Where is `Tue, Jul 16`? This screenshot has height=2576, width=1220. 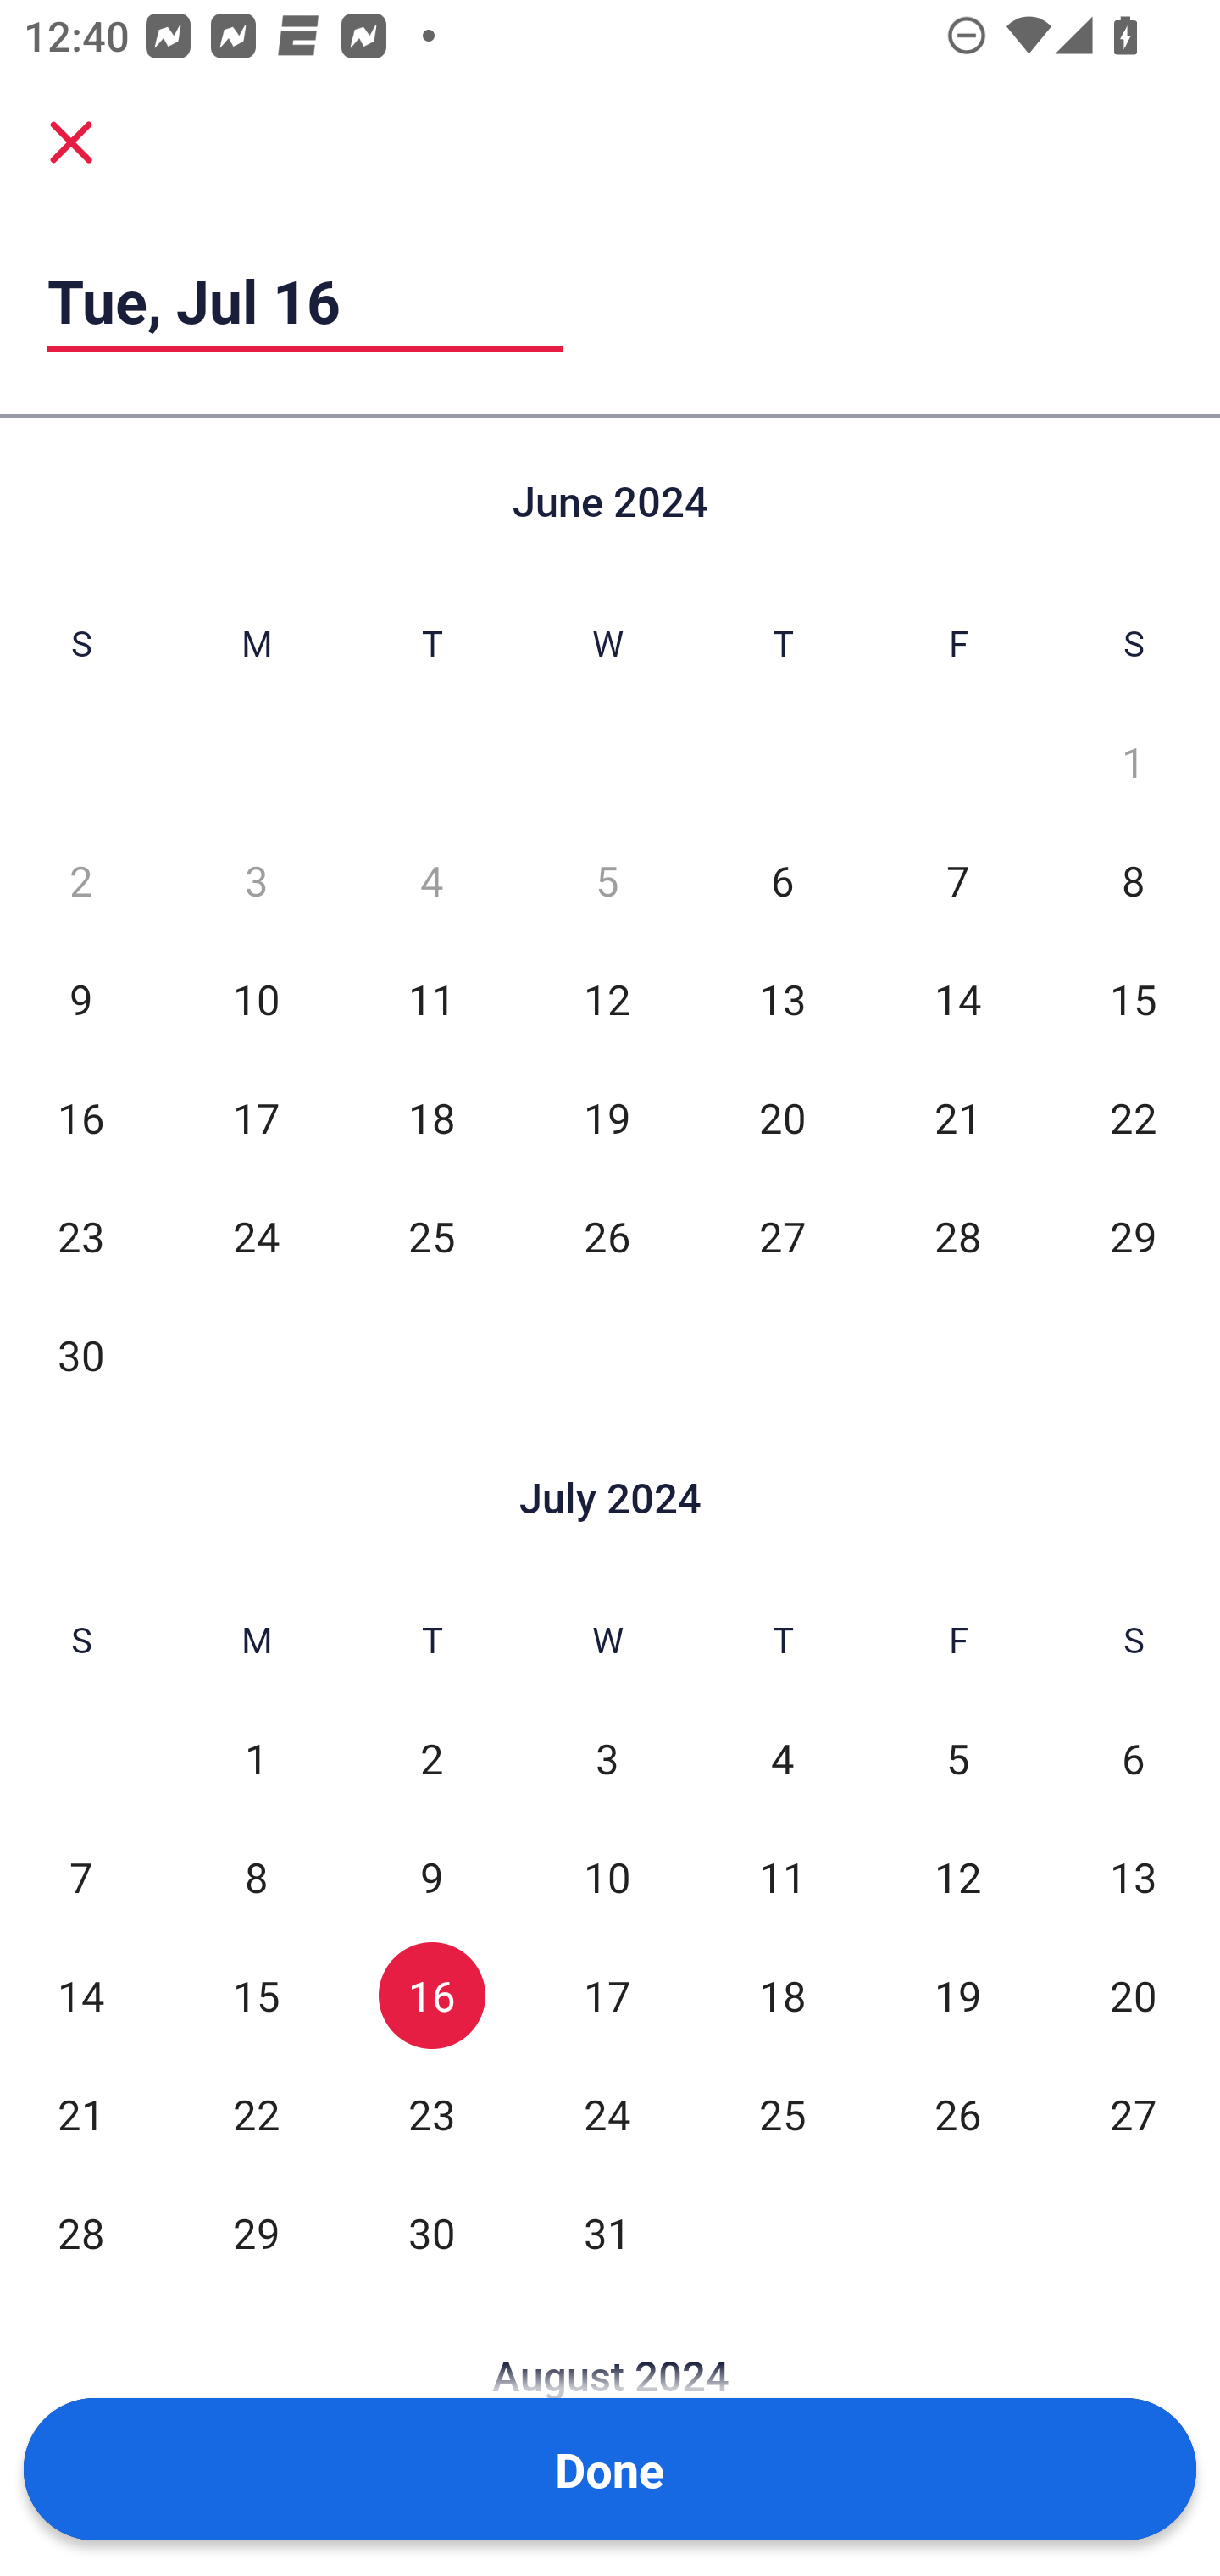 Tue, Jul 16 is located at coordinates (305, 300).